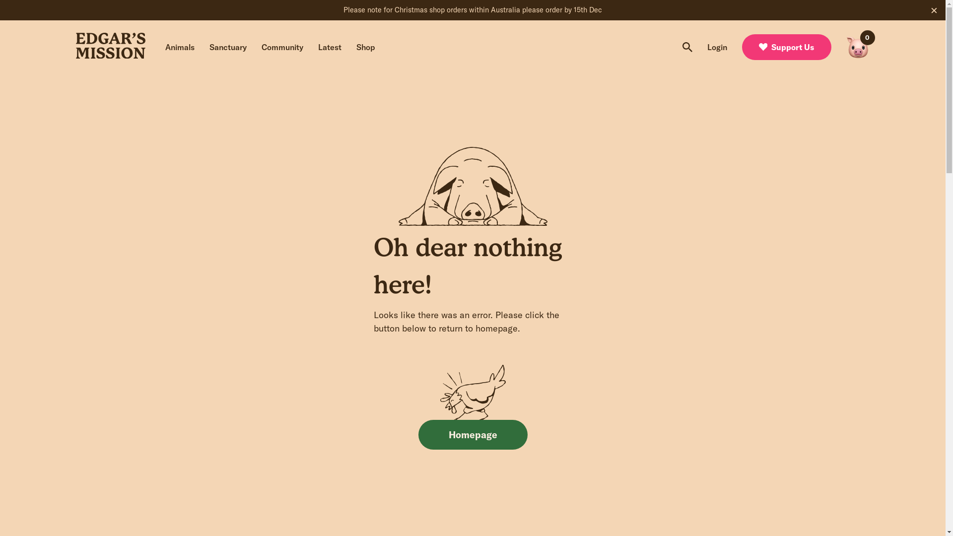 This screenshot has height=536, width=953. Describe the element at coordinates (858, 47) in the screenshot. I see `0` at that location.